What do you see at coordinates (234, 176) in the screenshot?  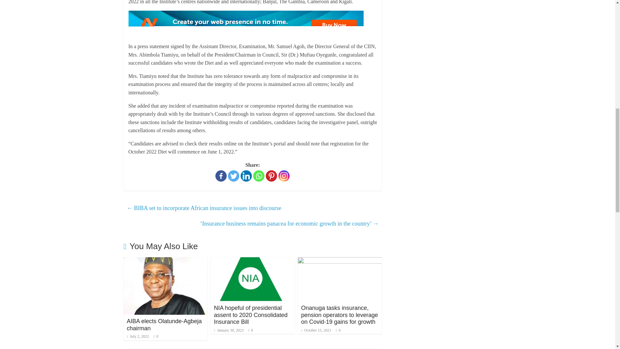 I see `Twitter` at bounding box center [234, 176].